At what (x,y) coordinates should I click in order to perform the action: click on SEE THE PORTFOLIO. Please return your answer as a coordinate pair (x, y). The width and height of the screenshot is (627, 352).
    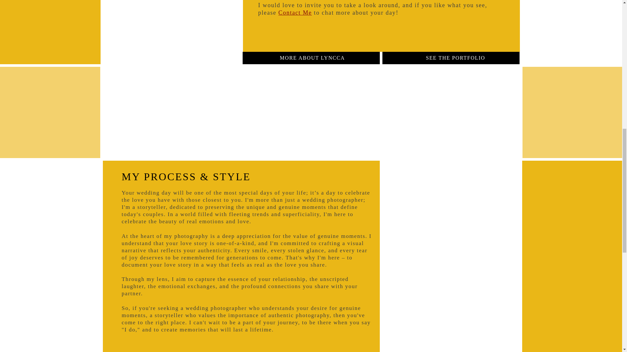
    Looking at the image, I should click on (456, 58).